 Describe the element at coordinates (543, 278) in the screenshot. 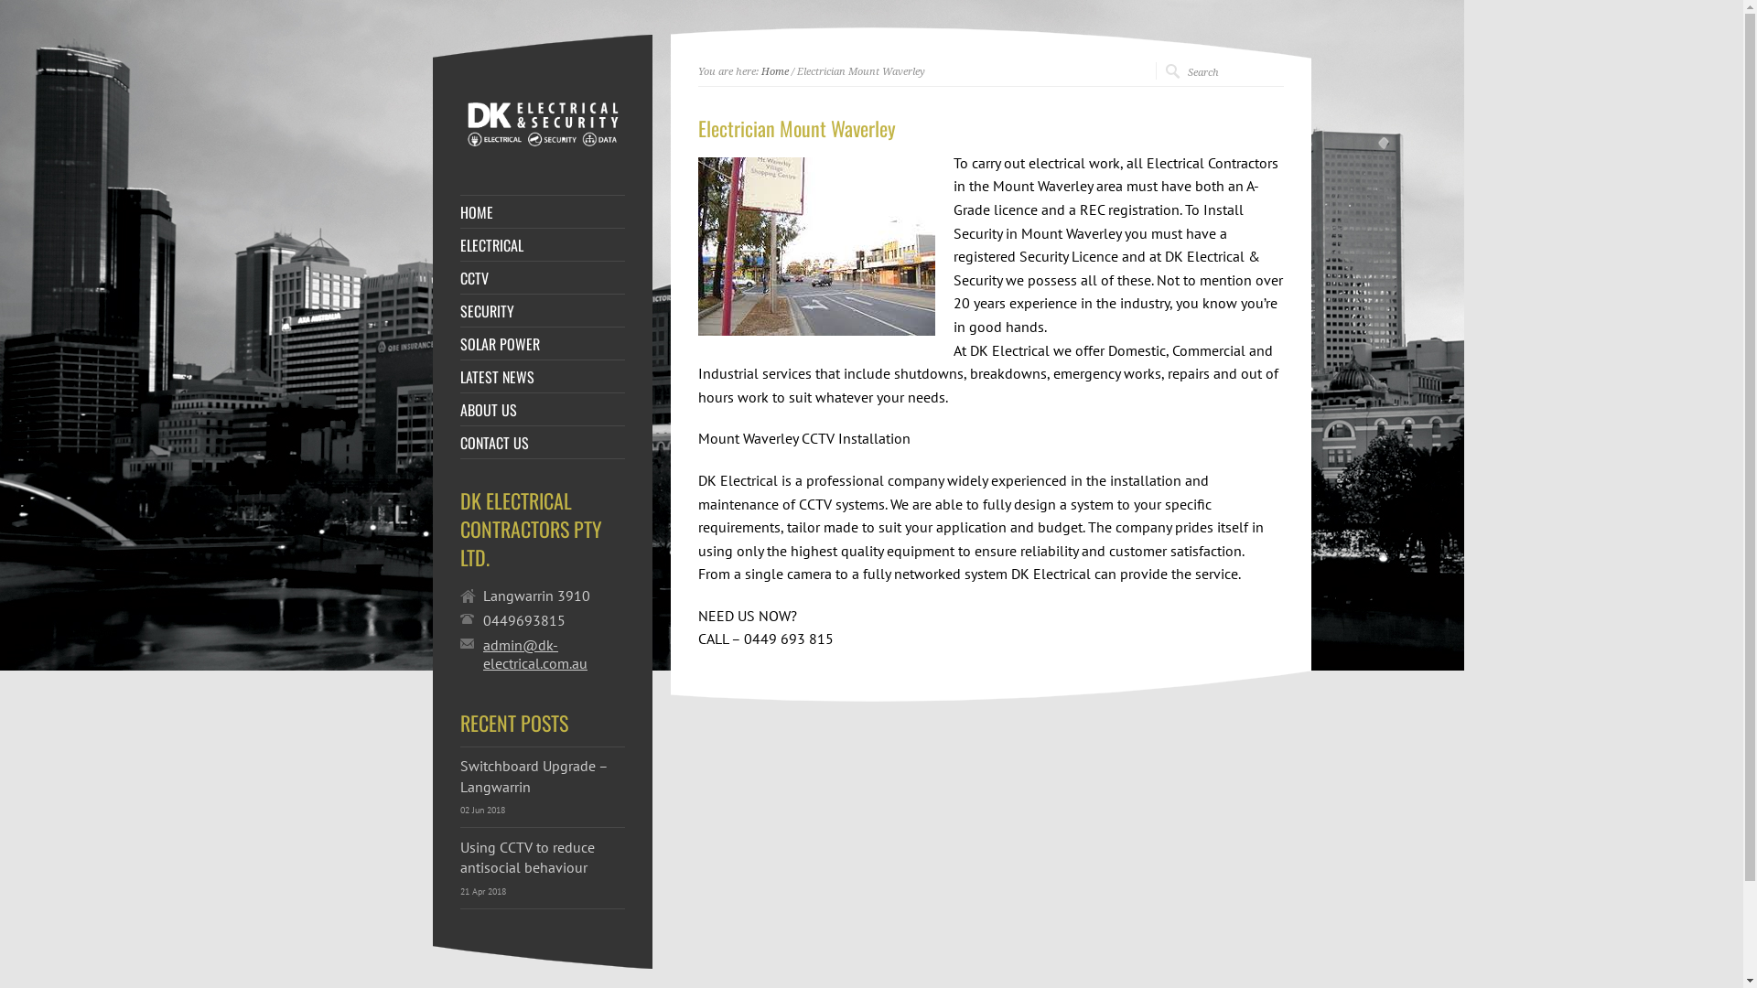

I see `CCTV` at that location.